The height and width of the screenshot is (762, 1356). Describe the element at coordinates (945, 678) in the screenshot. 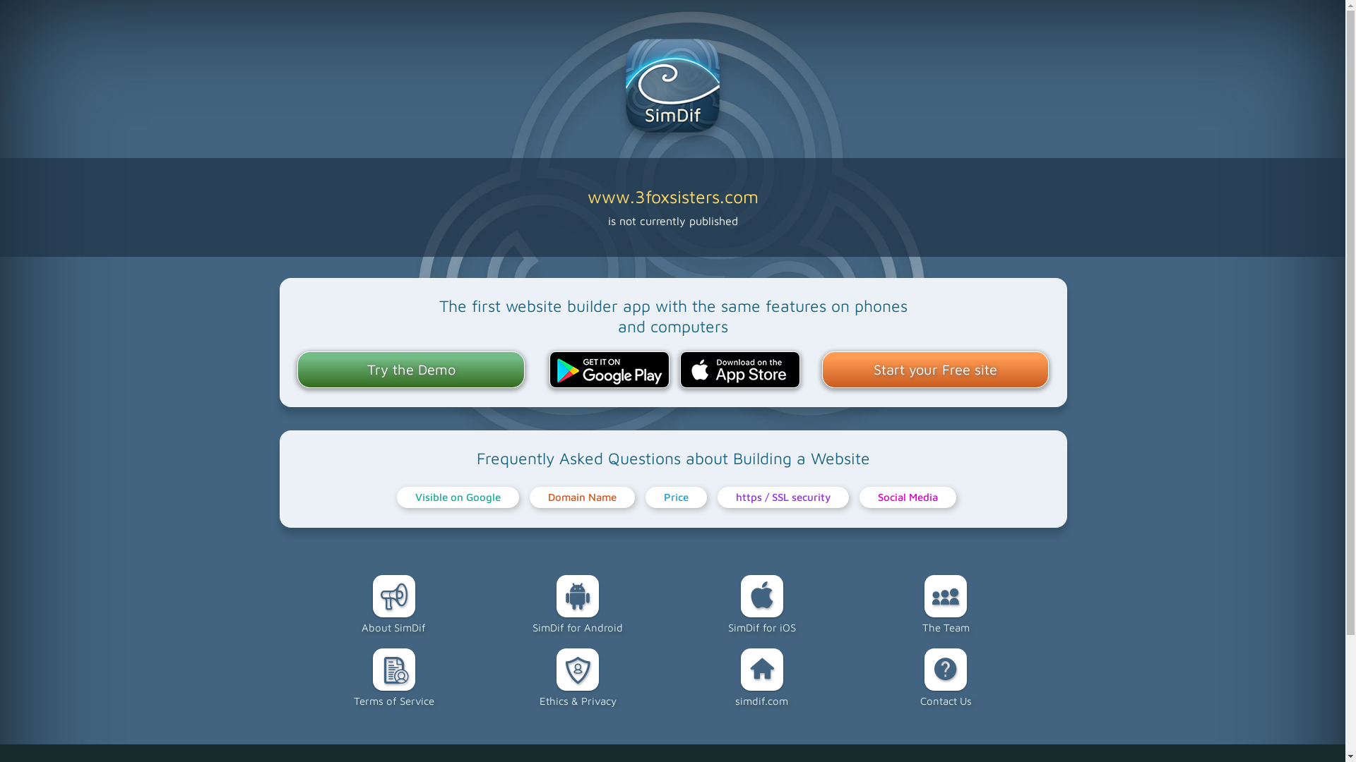

I see `Contact Us` at that location.